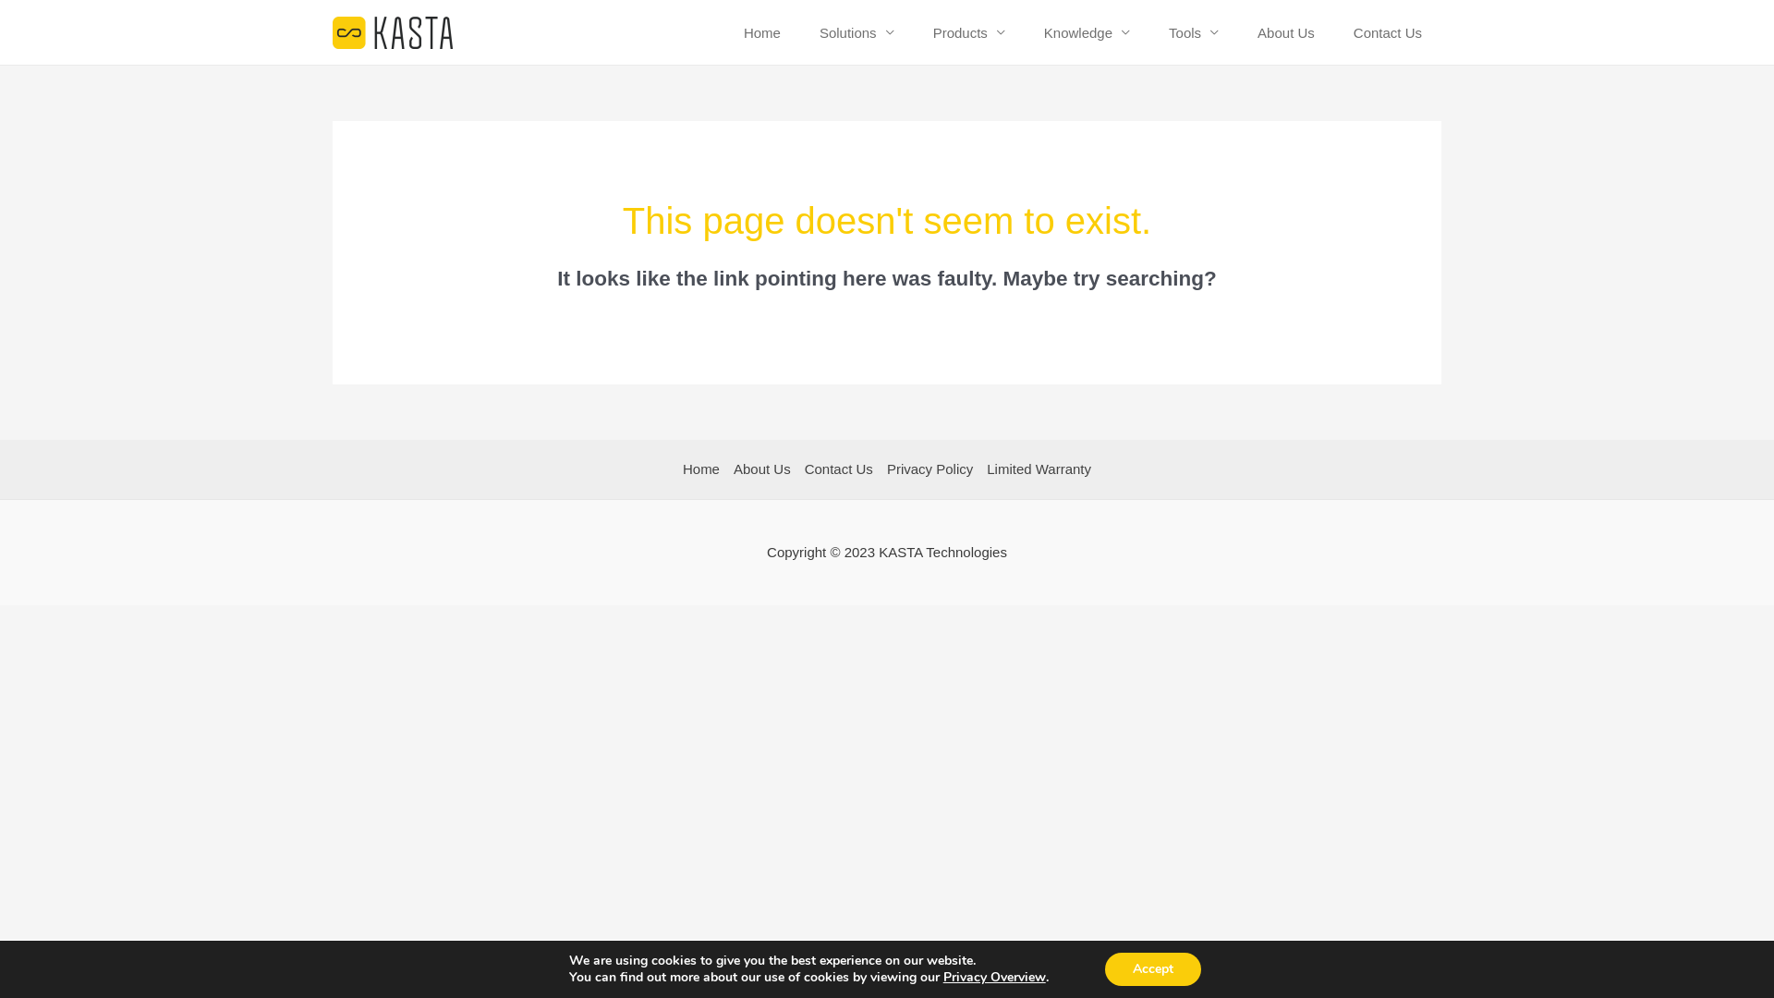  What do you see at coordinates (839, 469) in the screenshot?
I see `Contact Us` at bounding box center [839, 469].